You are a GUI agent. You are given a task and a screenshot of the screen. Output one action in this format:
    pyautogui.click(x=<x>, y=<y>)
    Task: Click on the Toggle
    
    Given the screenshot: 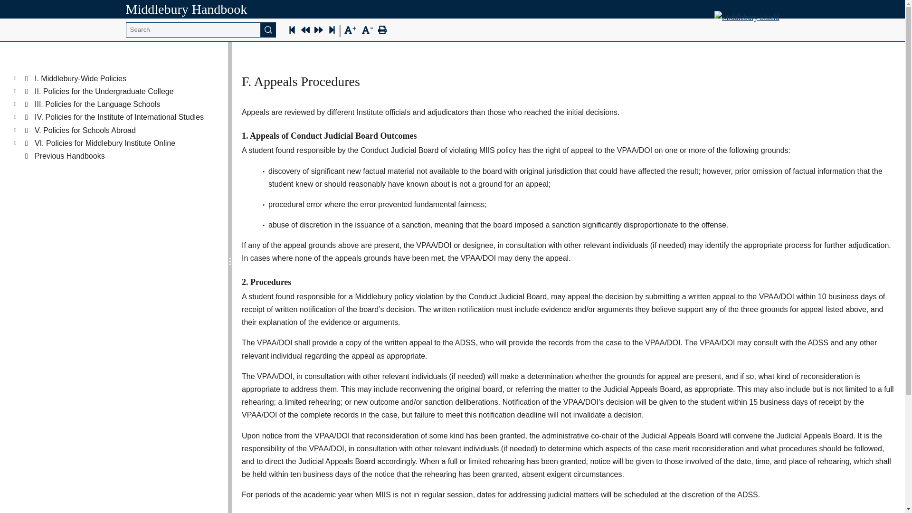 What is the action you would take?
    pyautogui.click(x=15, y=115)
    